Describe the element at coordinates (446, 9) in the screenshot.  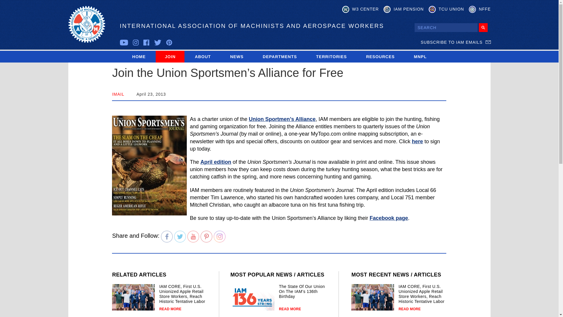
I see `TCU UNION` at that location.